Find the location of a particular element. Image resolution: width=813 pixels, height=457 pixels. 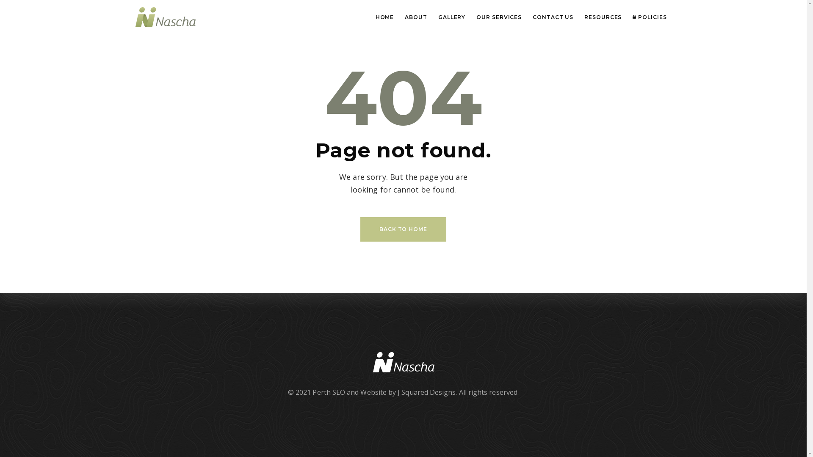

BACK TO HOME is located at coordinates (403, 229).